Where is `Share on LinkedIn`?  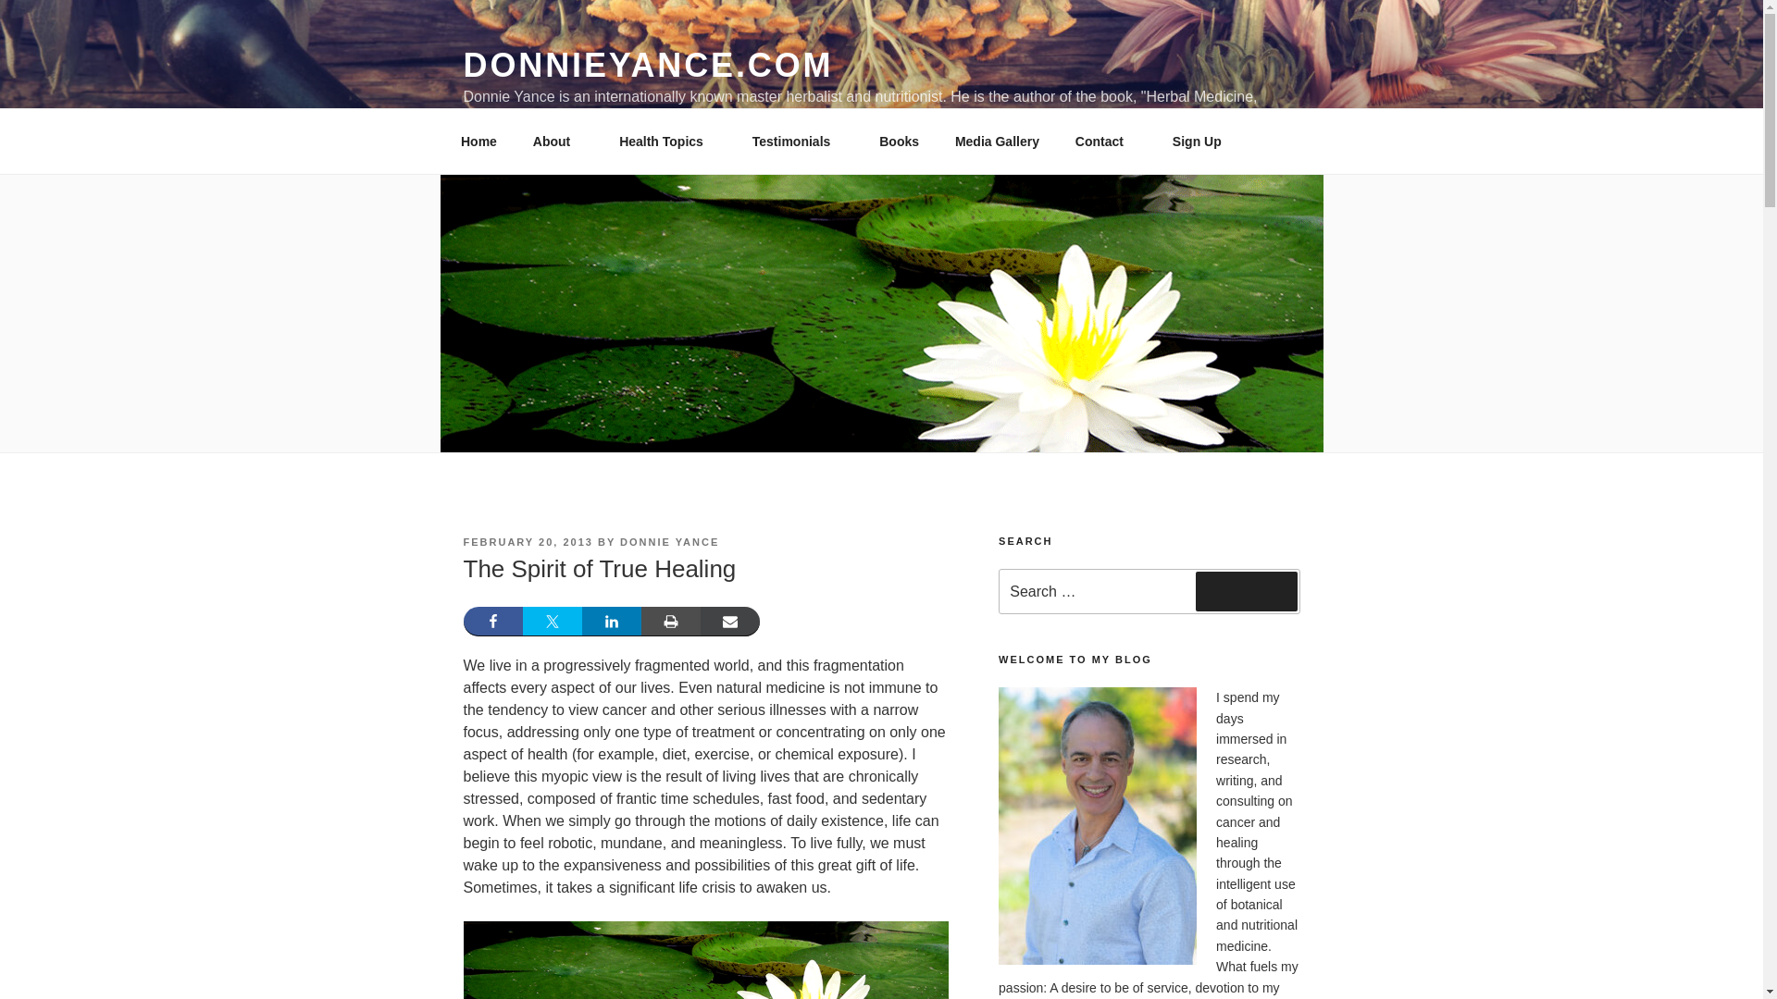 Share on LinkedIn is located at coordinates (610, 621).